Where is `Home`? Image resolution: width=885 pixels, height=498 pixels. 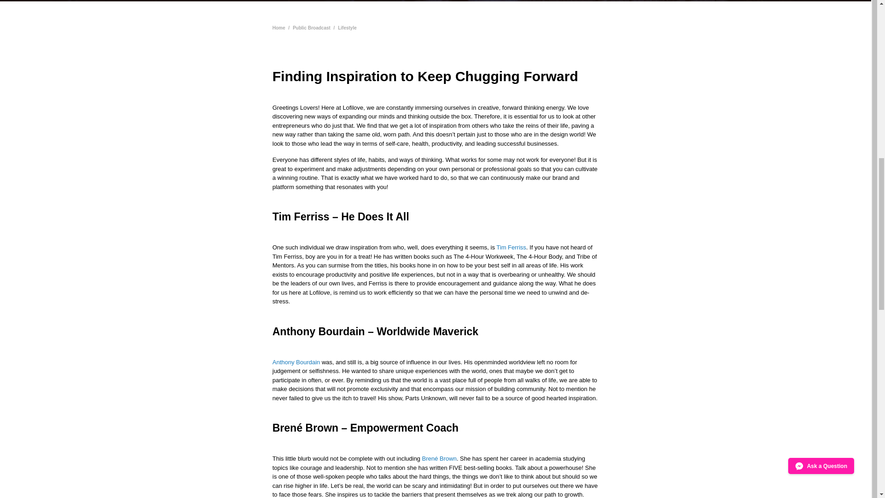
Home is located at coordinates (278, 28).